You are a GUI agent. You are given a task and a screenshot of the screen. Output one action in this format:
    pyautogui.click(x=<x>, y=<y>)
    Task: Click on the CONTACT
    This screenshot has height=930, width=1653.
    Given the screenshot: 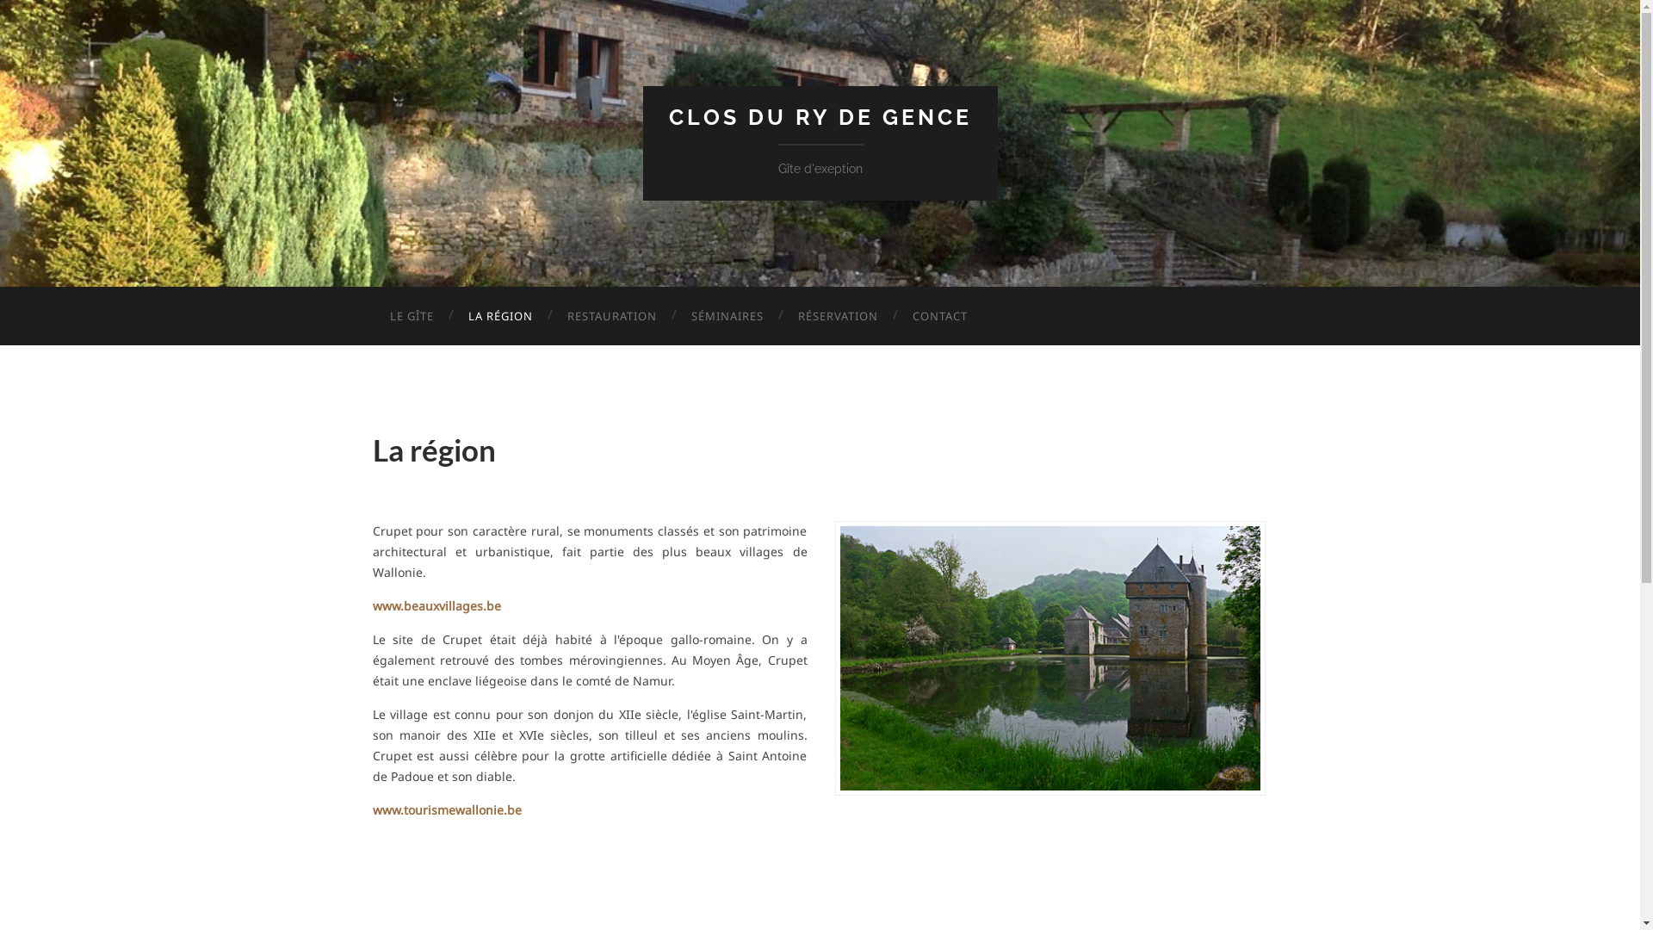 What is the action you would take?
    pyautogui.click(x=940, y=316)
    